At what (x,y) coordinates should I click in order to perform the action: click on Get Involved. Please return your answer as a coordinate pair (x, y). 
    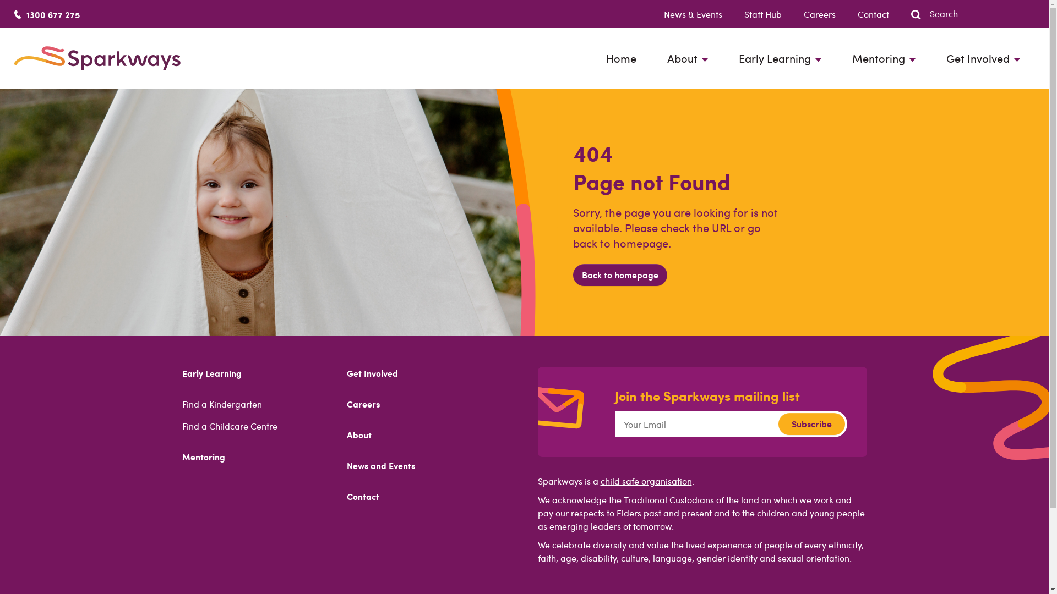
    Looking at the image, I should click on (983, 58).